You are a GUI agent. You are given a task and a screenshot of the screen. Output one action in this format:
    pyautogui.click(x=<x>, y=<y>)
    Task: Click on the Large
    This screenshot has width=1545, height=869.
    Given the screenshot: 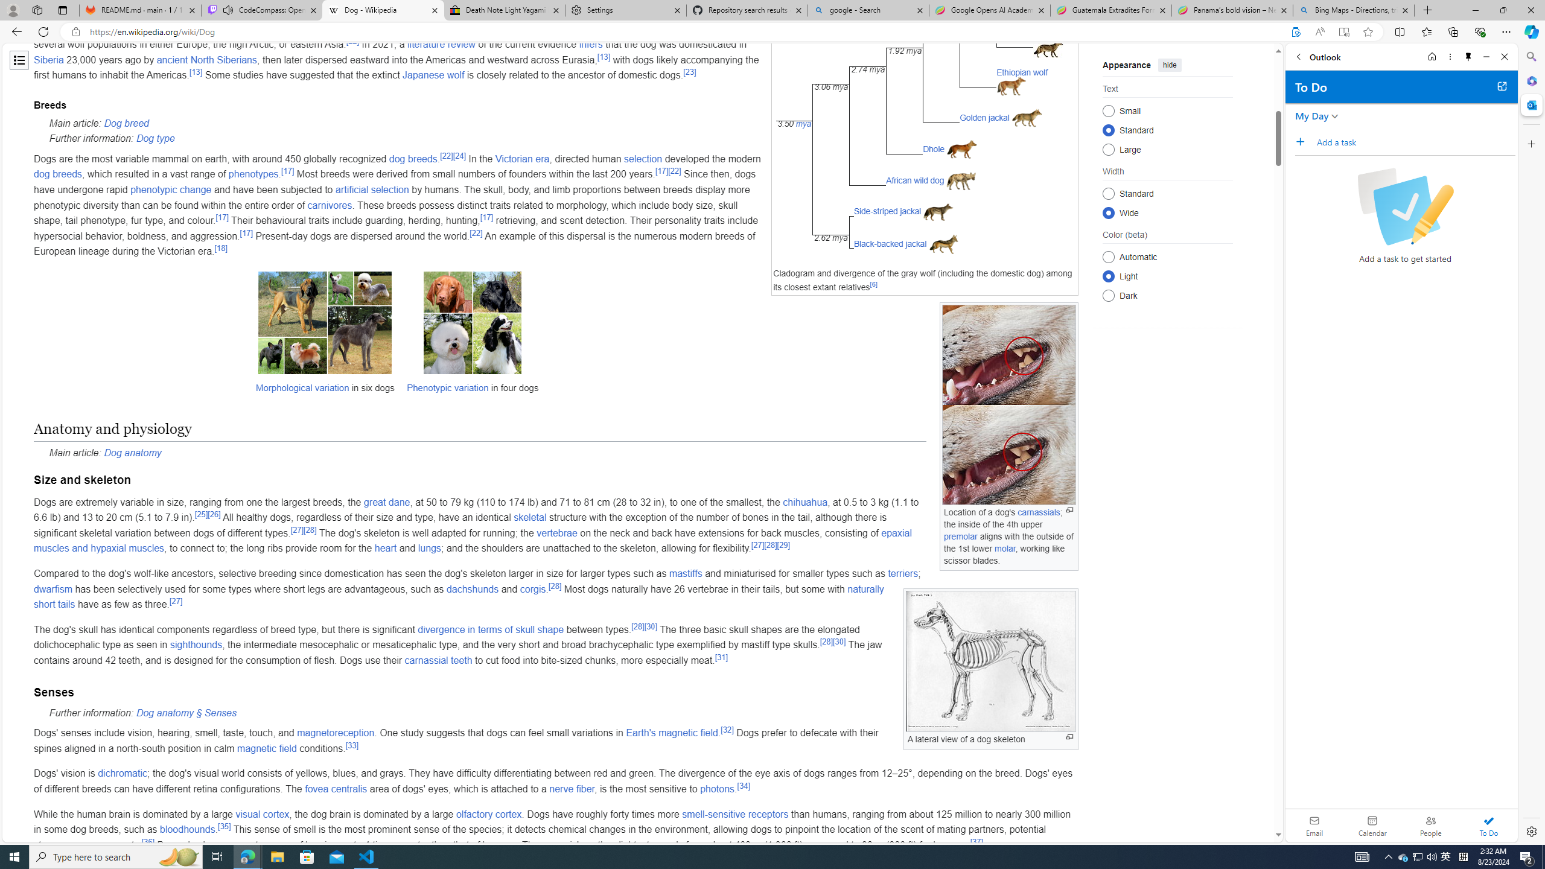 What is the action you would take?
    pyautogui.click(x=1108, y=149)
    